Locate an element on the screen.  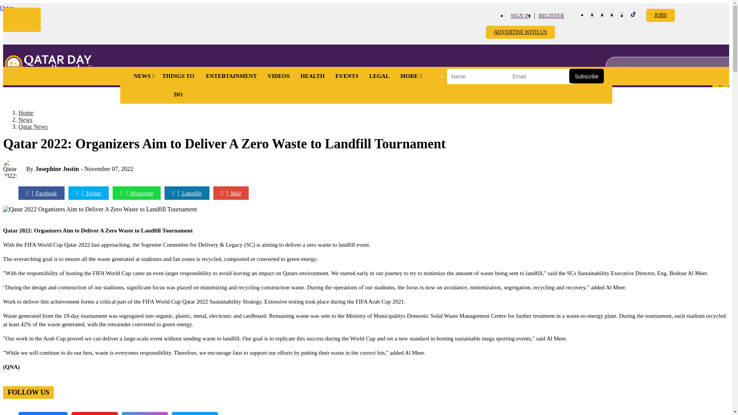
Doha, Qatar is located at coordinates (7, 8).